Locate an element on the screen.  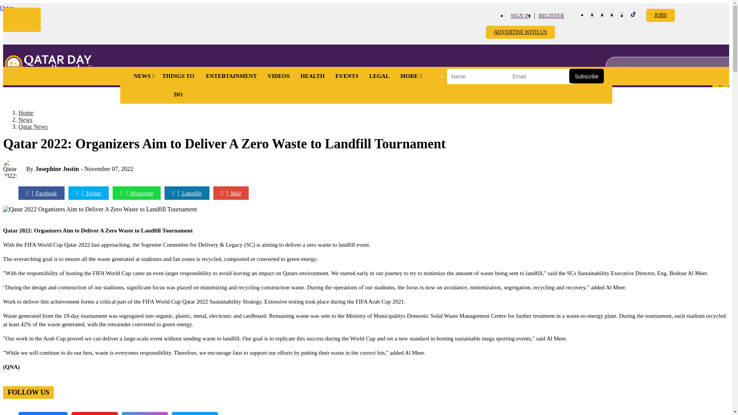
Doha, Qatar is located at coordinates (7, 8).